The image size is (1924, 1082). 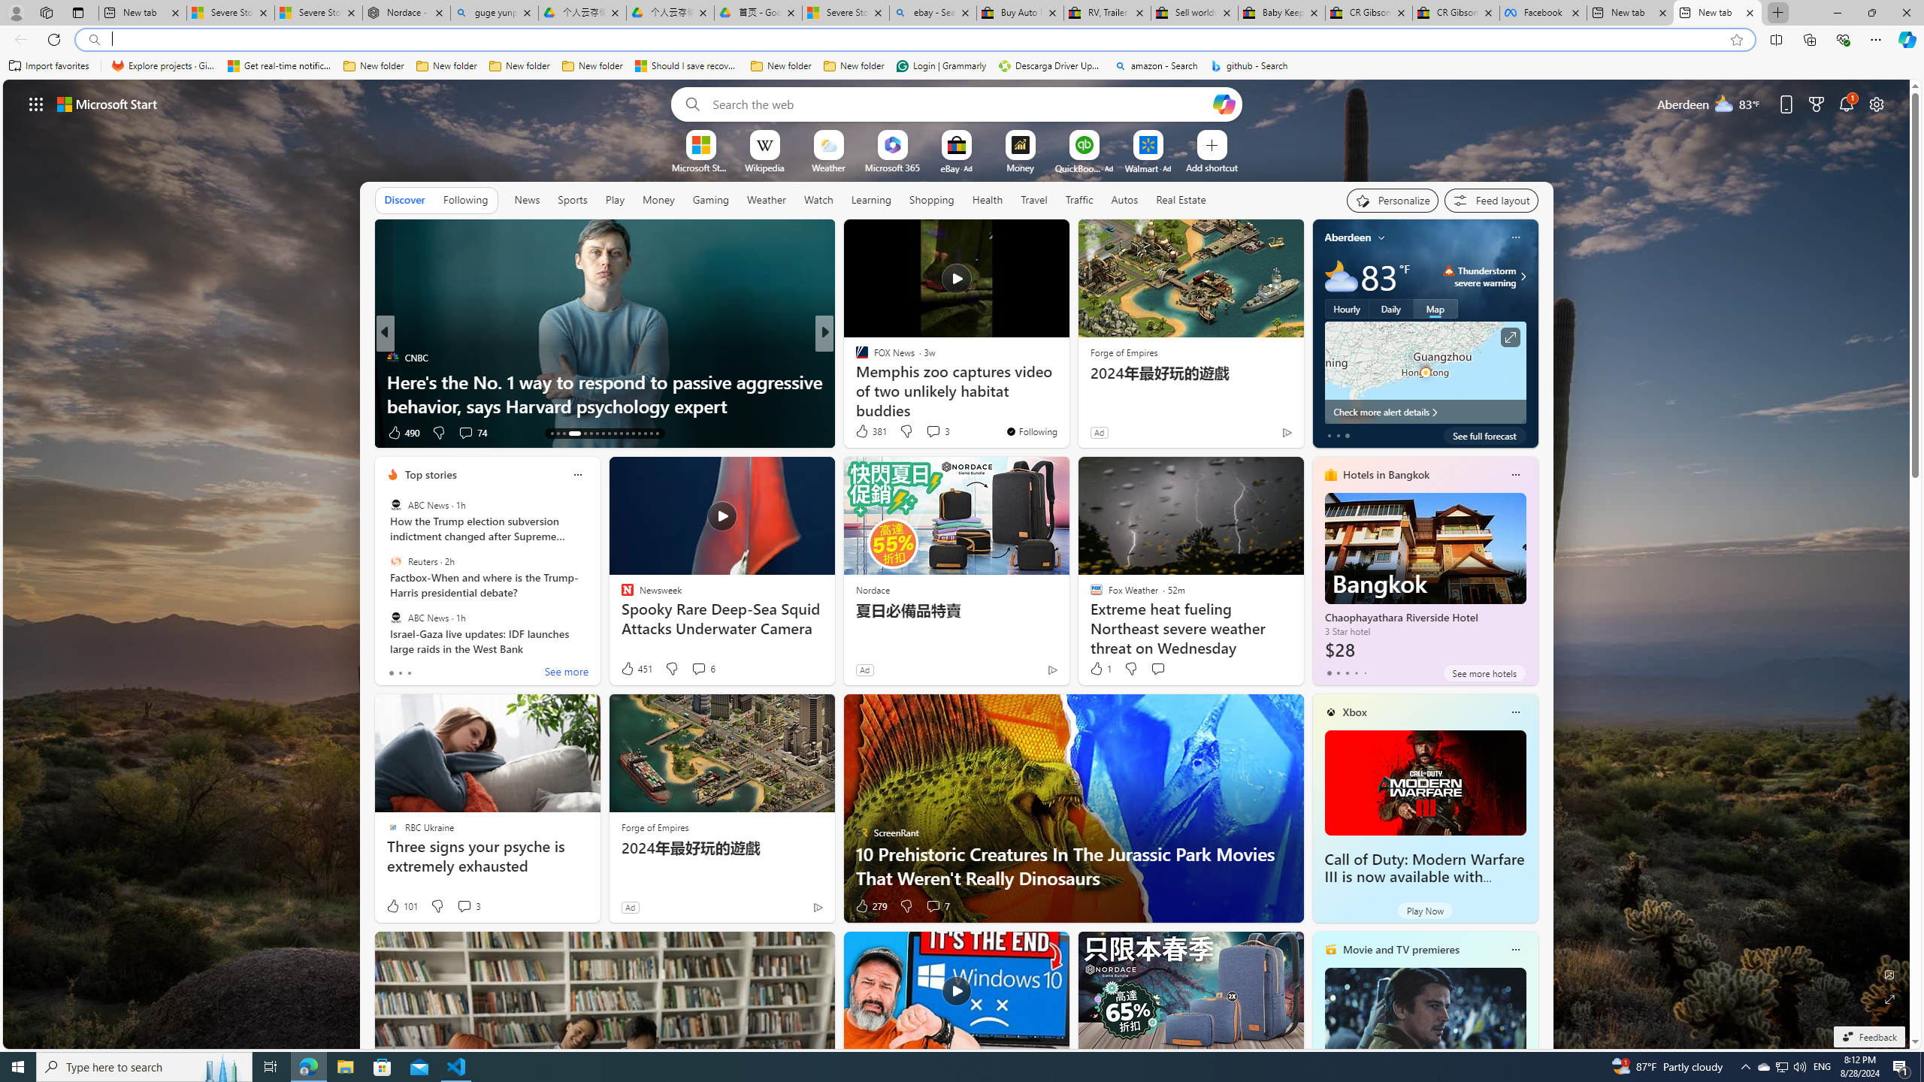 What do you see at coordinates (855, 358) in the screenshot?
I see `The Telegraph` at bounding box center [855, 358].